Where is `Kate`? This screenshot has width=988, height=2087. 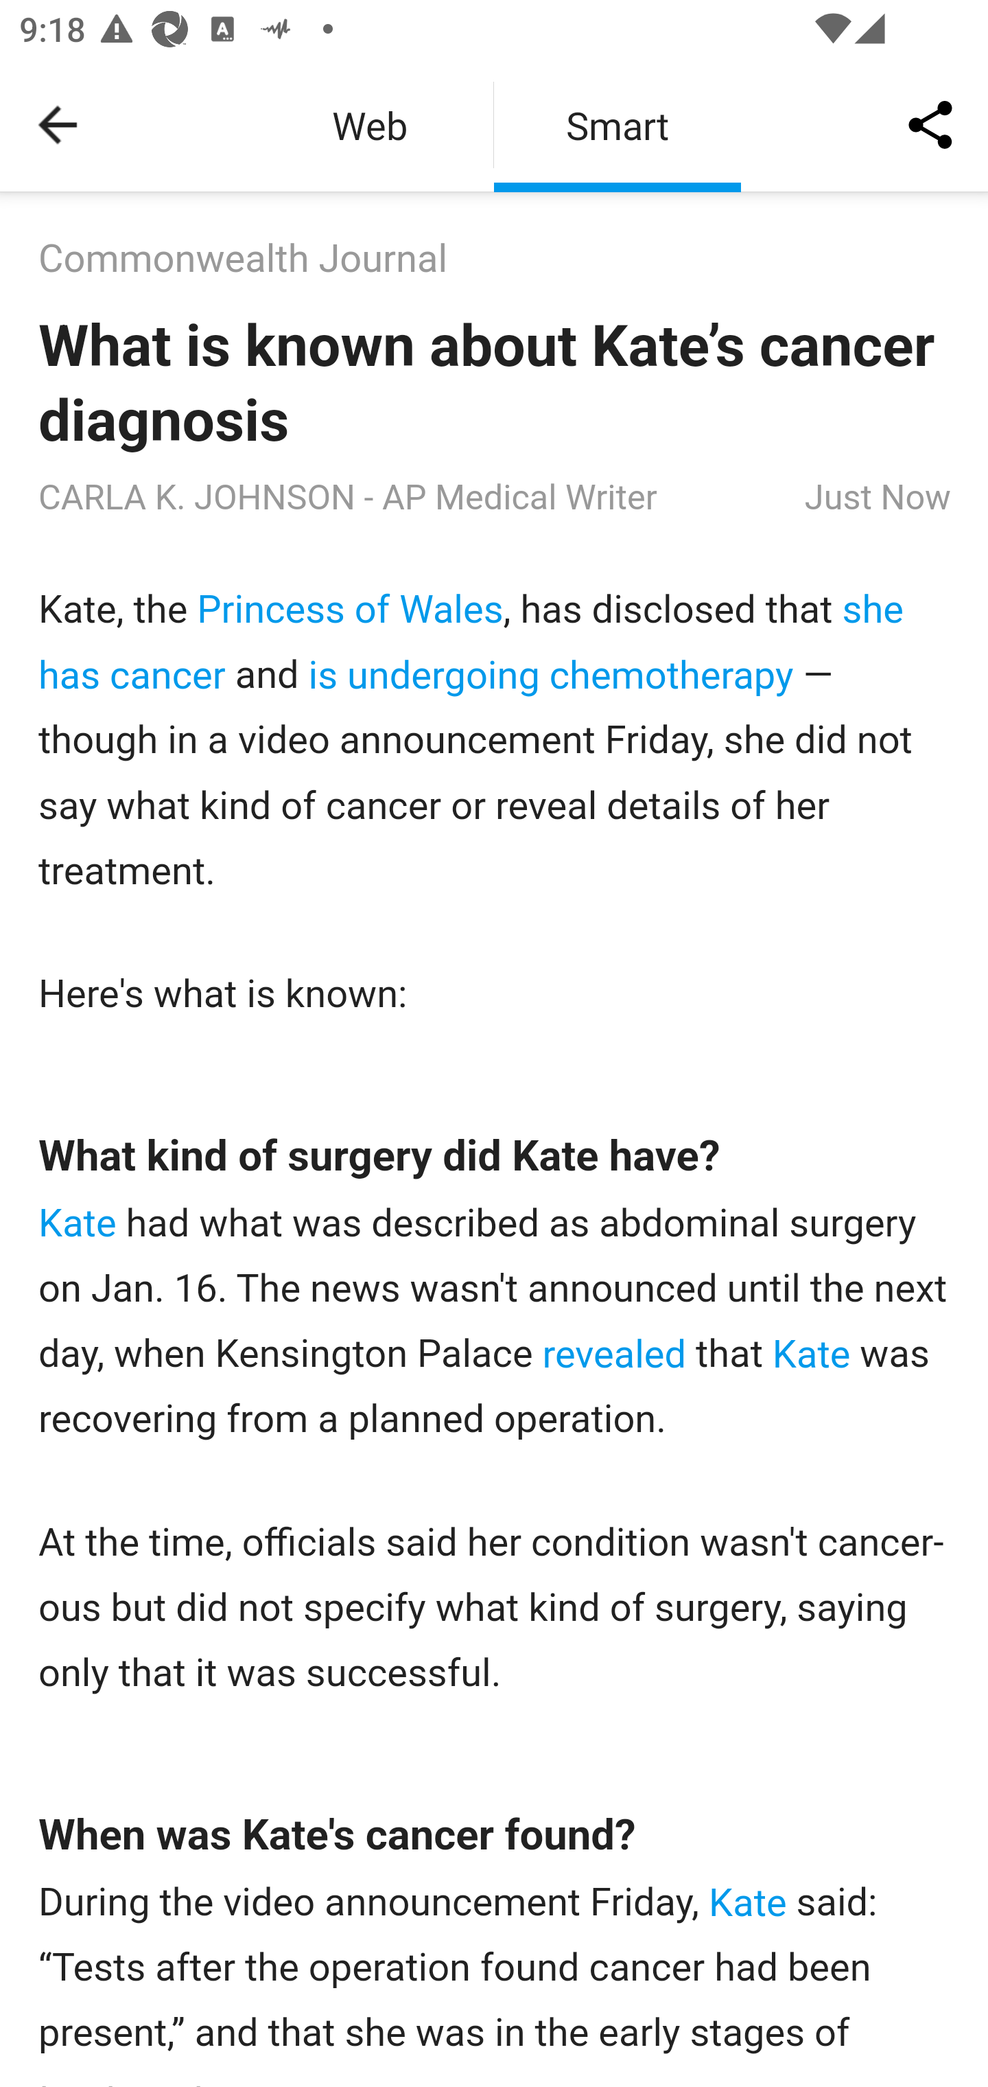 Kate is located at coordinates (748, 1903).